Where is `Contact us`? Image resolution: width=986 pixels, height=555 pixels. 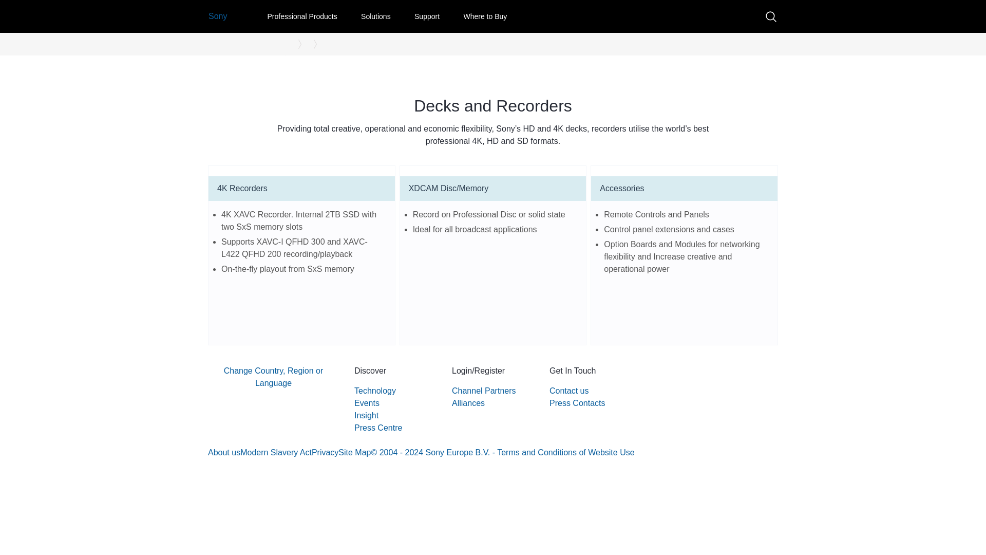
Contact us is located at coordinates (569, 391).